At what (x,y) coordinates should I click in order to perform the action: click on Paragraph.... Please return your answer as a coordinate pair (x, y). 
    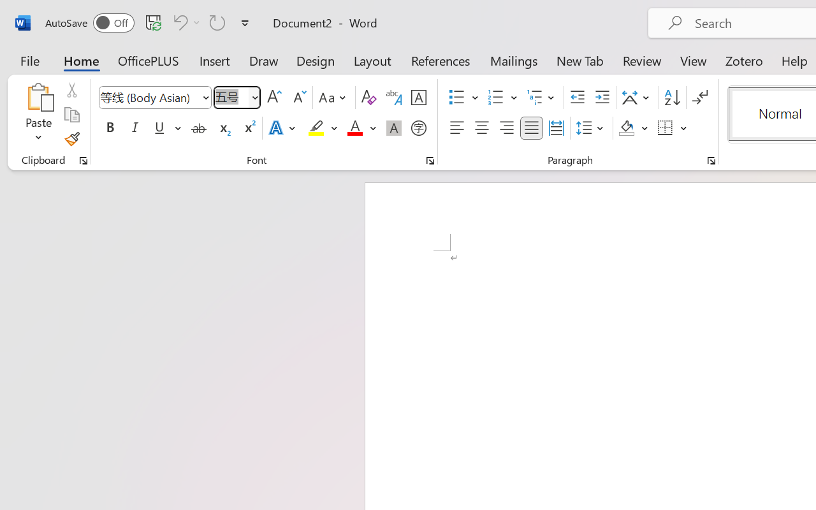
    Looking at the image, I should click on (711, 161).